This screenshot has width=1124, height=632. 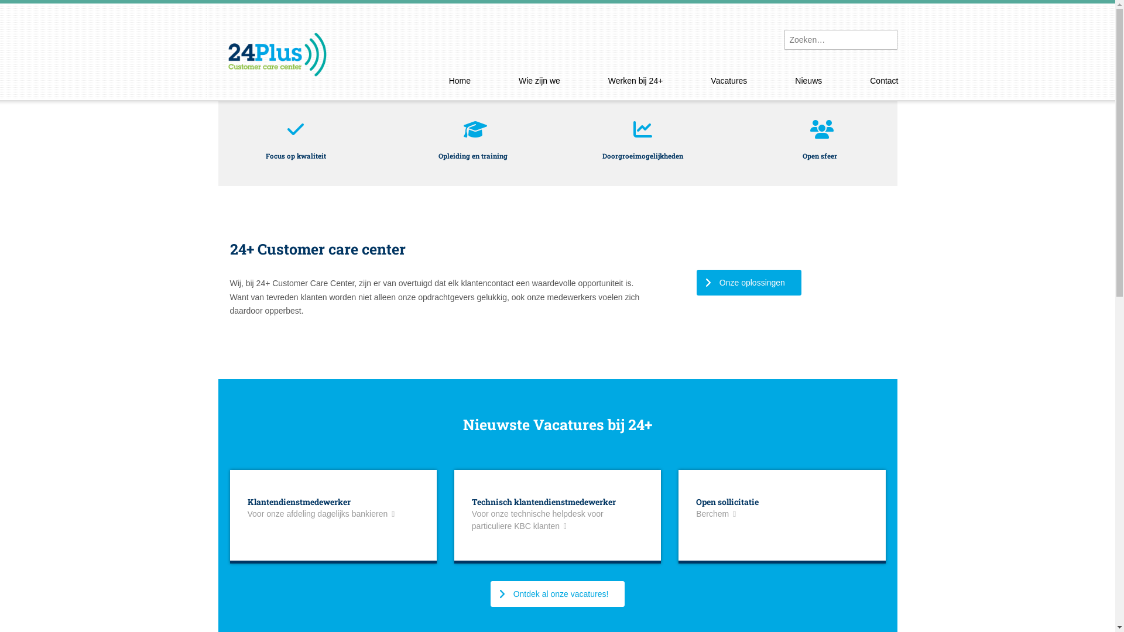 I want to click on Home, so click(x=460, y=81).